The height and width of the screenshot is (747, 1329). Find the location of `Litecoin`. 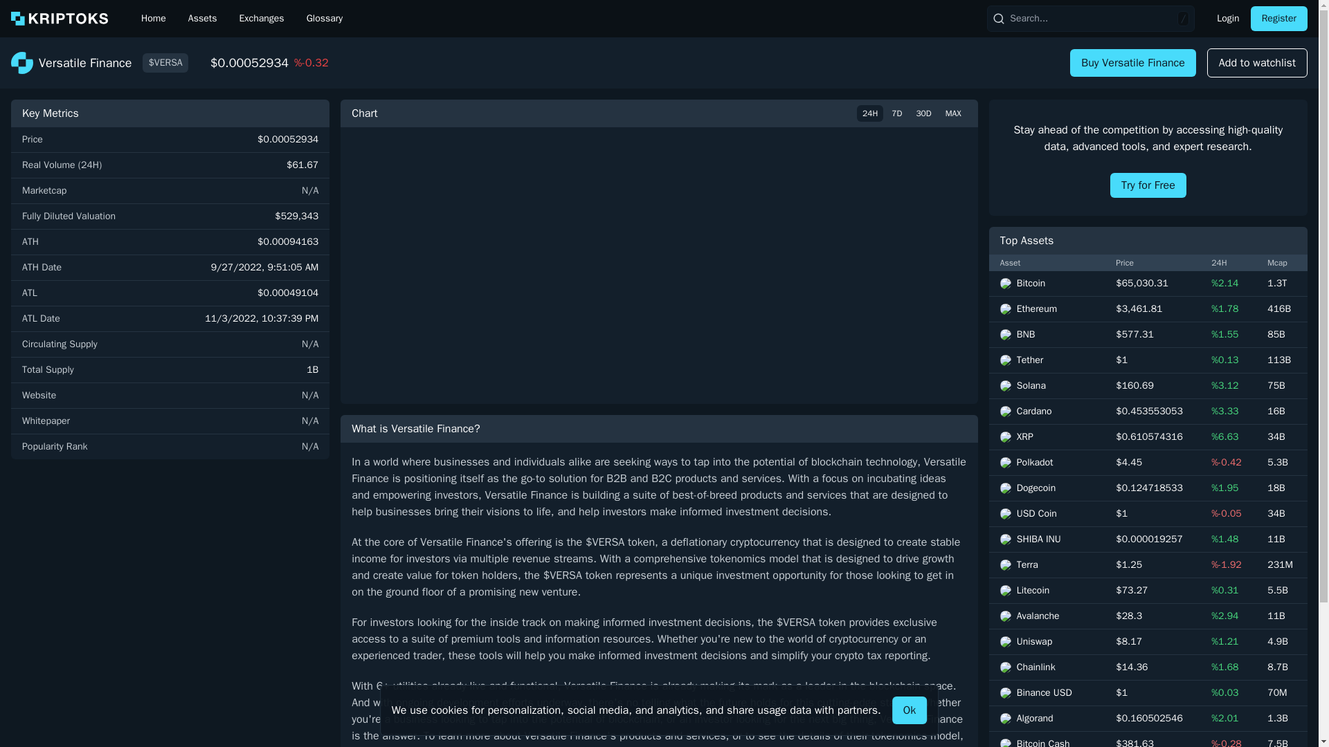

Litecoin is located at coordinates (1047, 591).